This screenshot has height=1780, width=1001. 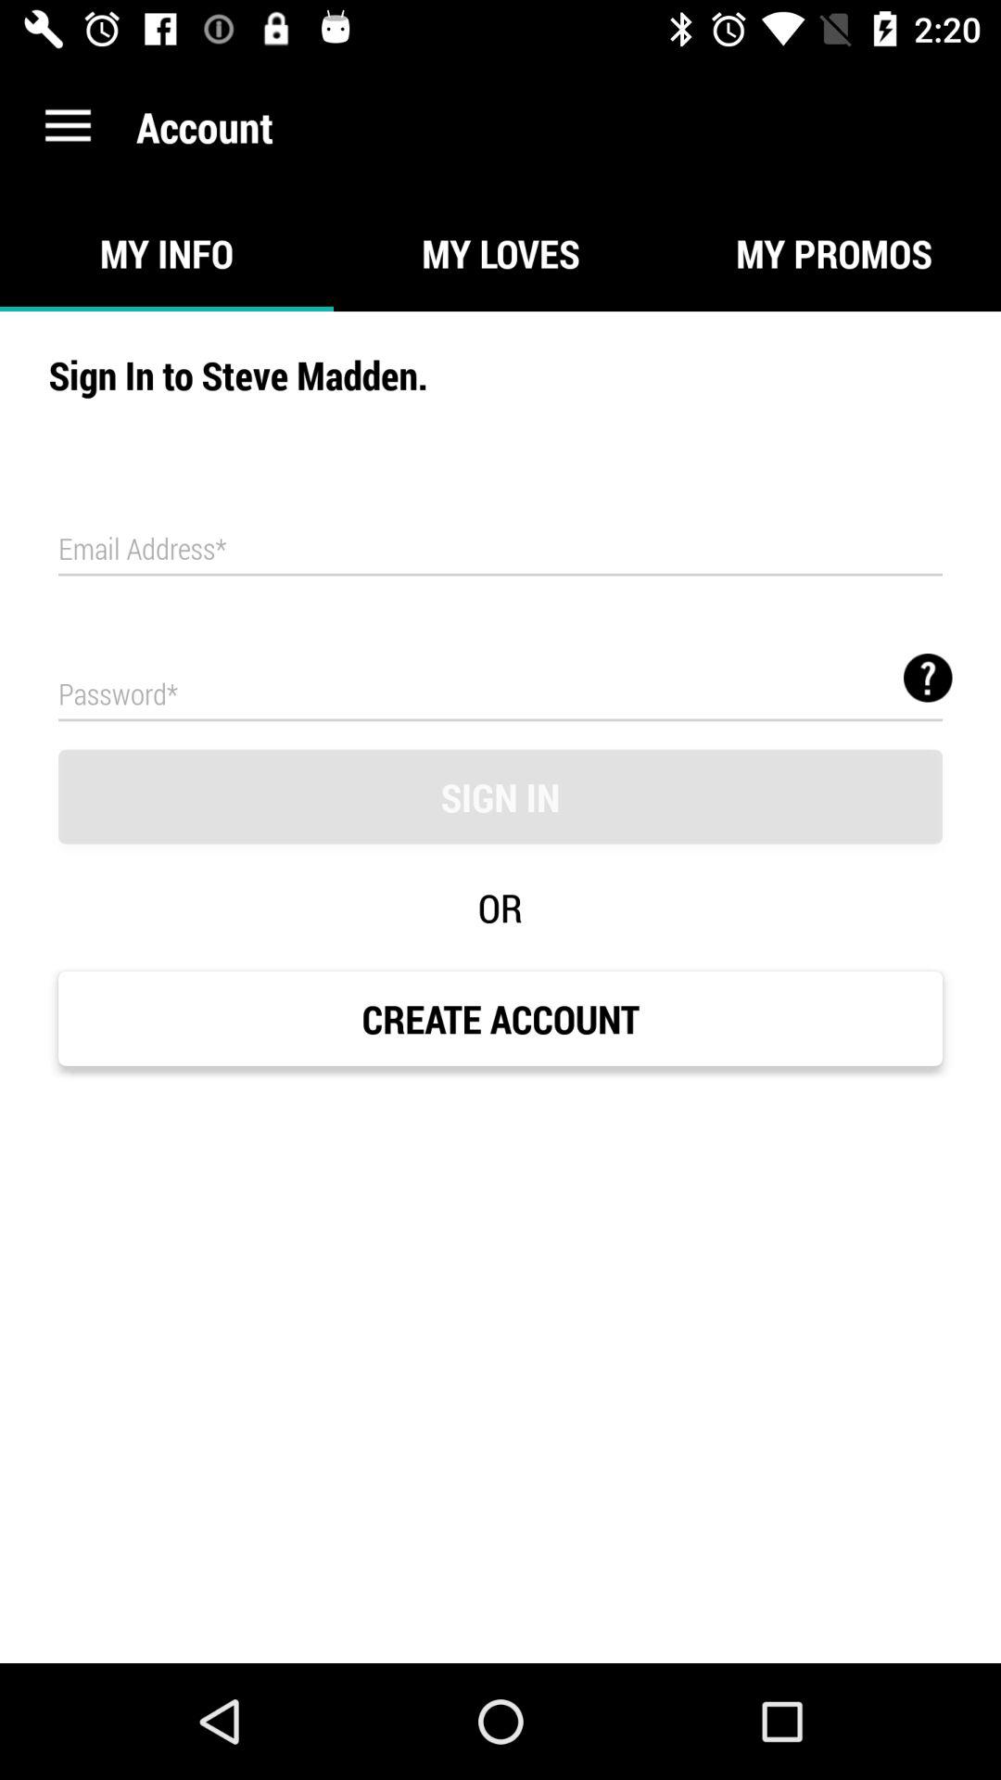 I want to click on enter email address, so click(x=500, y=550).